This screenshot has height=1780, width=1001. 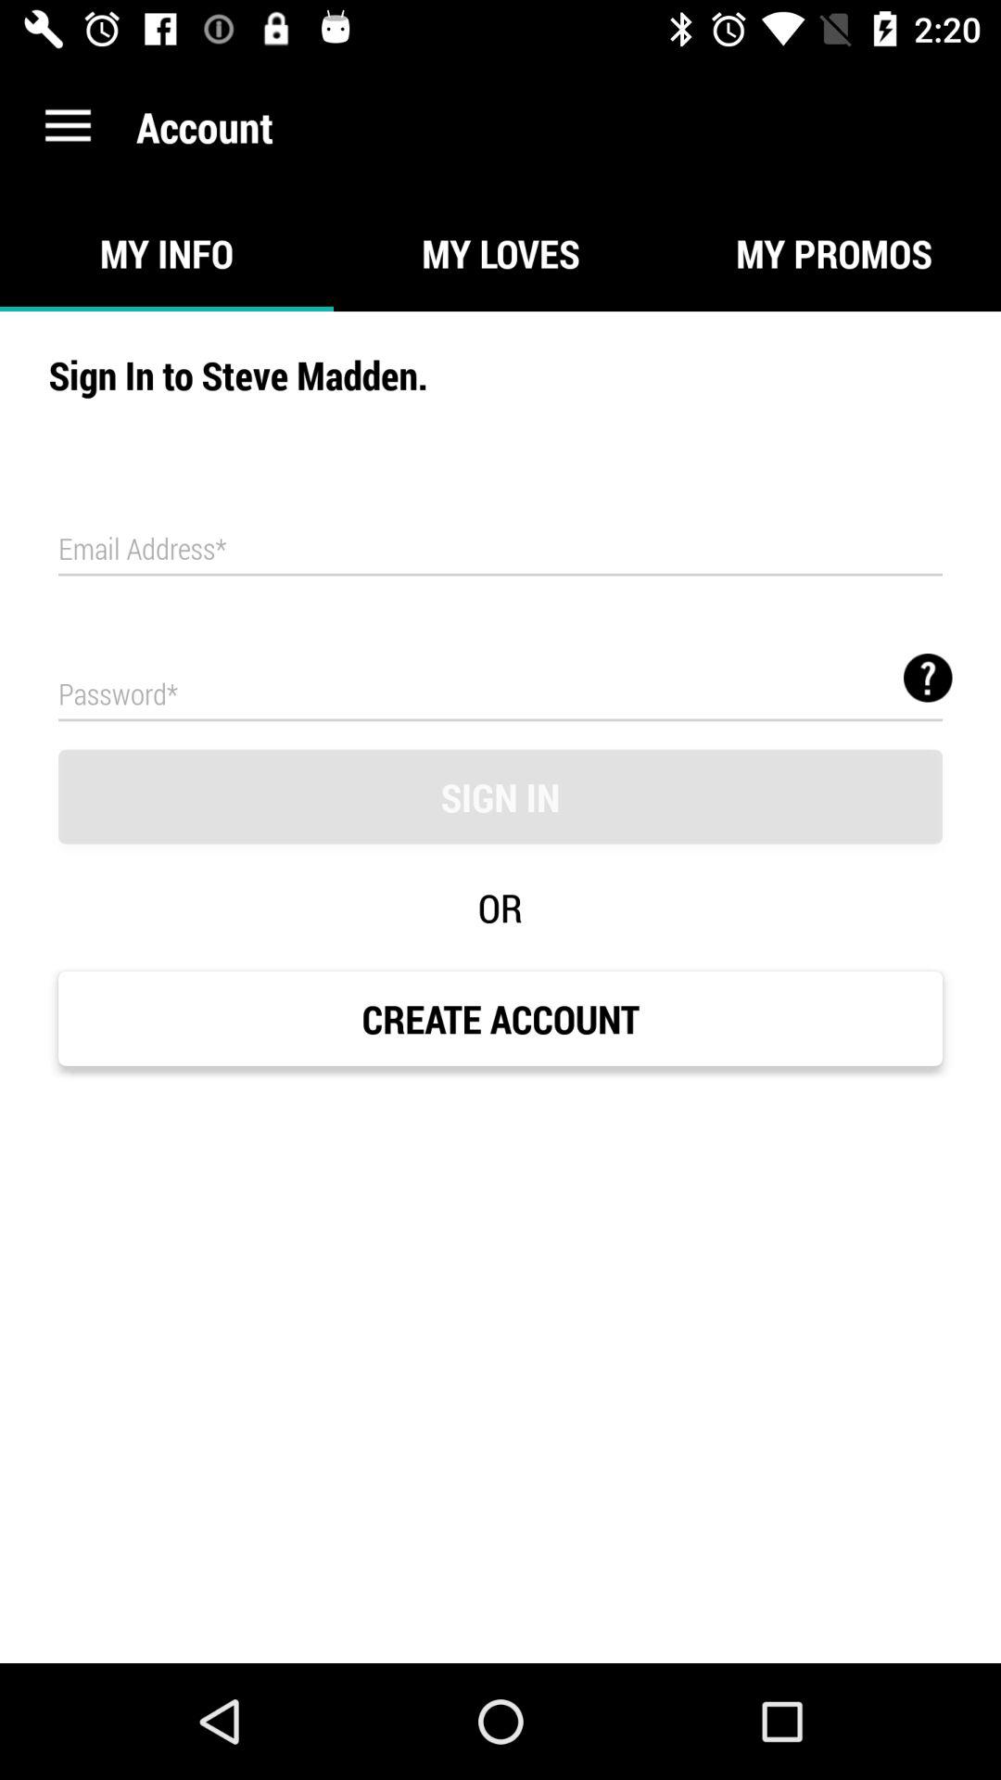 I want to click on enter email address, so click(x=500, y=550).